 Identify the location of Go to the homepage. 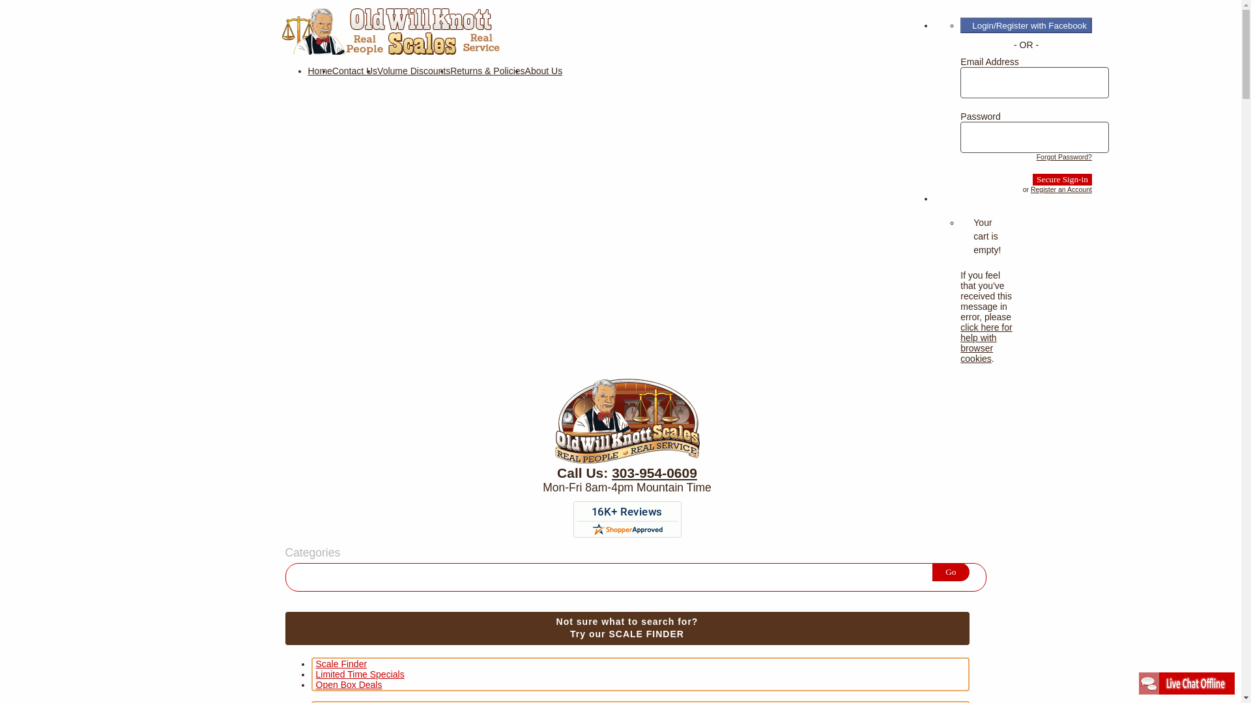
(390, 51).